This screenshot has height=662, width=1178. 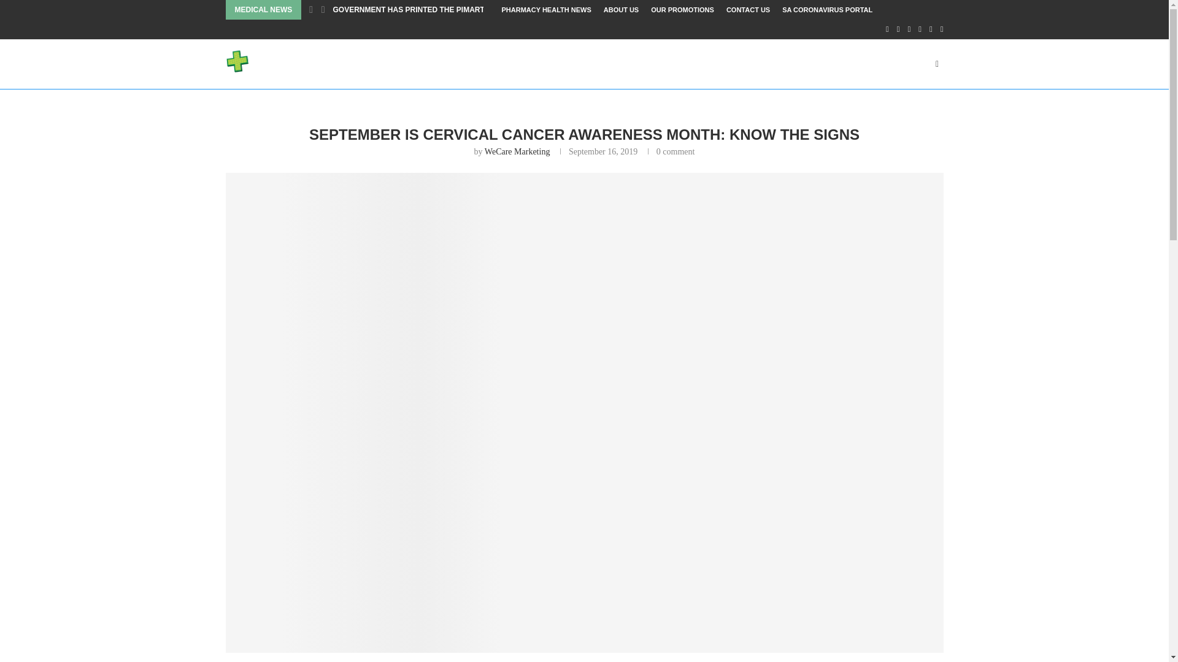 I want to click on OUR PROMOTIONS, so click(x=682, y=10).